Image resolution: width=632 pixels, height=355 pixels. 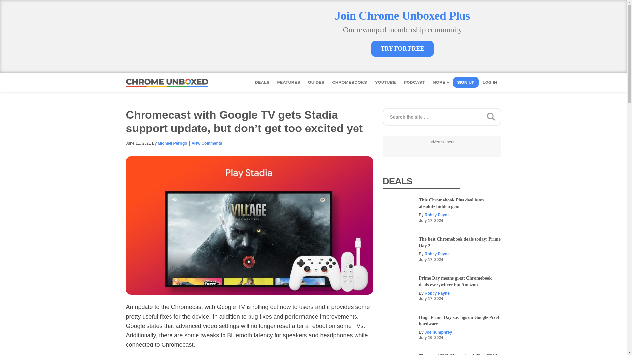 What do you see at coordinates (288, 82) in the screenshot?
I see `FEATURES` at bounding box center [288, 82].